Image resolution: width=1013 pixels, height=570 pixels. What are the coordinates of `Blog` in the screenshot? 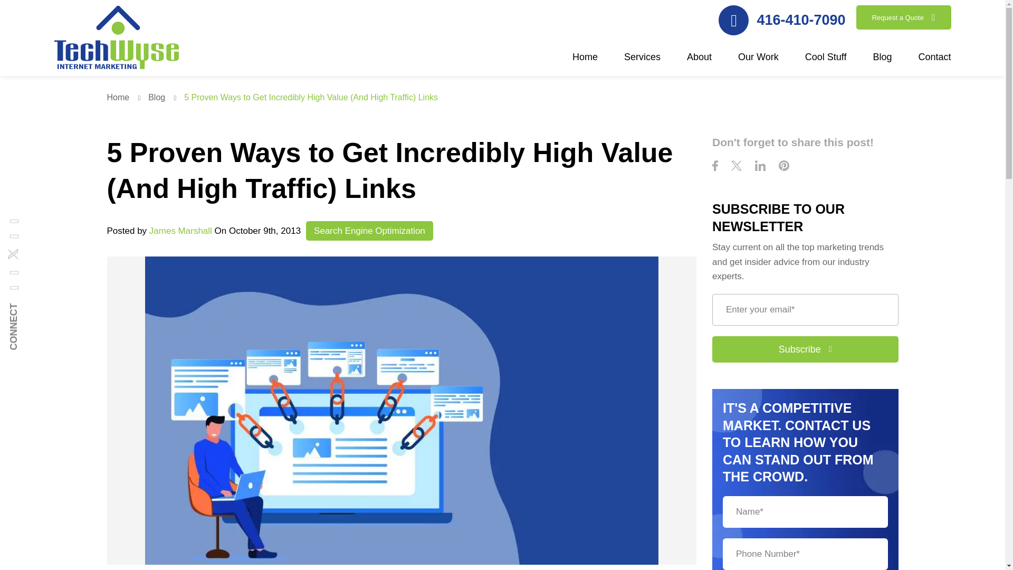 It's located at (165, 97).